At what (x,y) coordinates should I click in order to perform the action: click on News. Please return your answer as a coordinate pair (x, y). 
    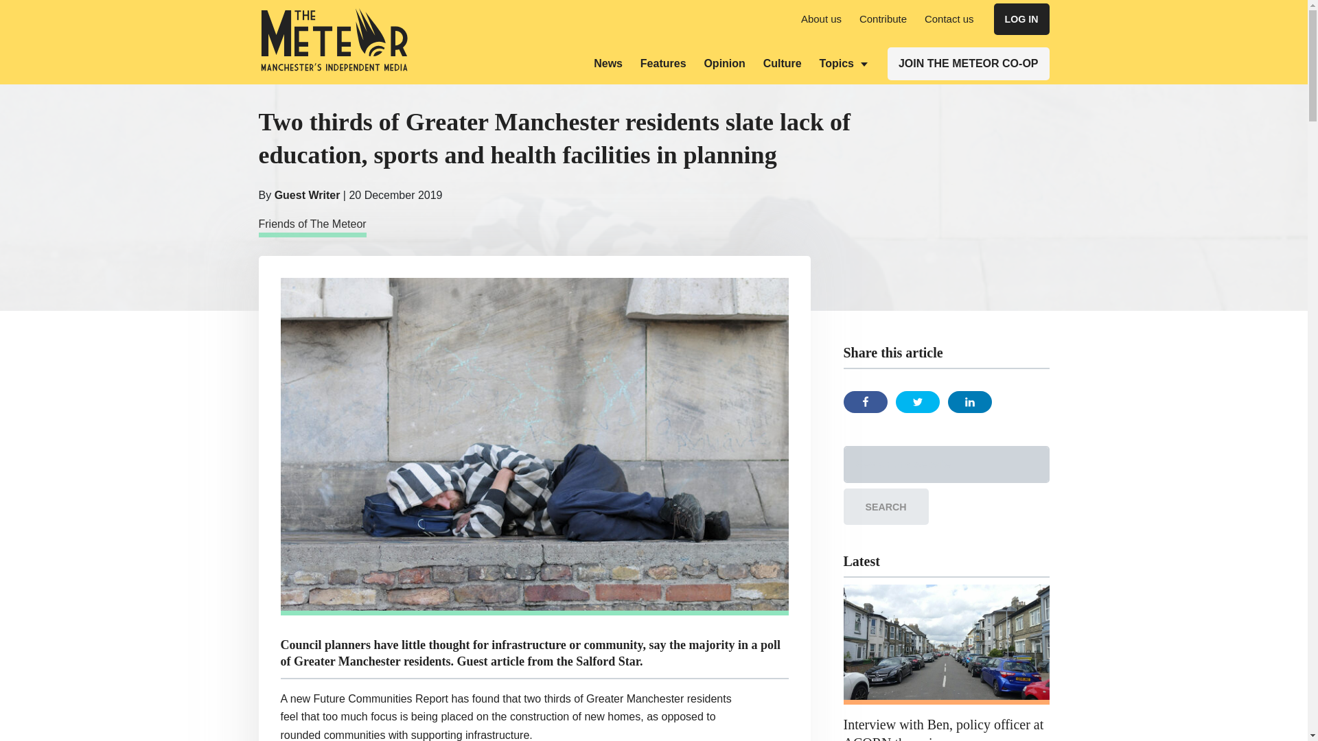
    Looking at the image, I should click on (608, 63).